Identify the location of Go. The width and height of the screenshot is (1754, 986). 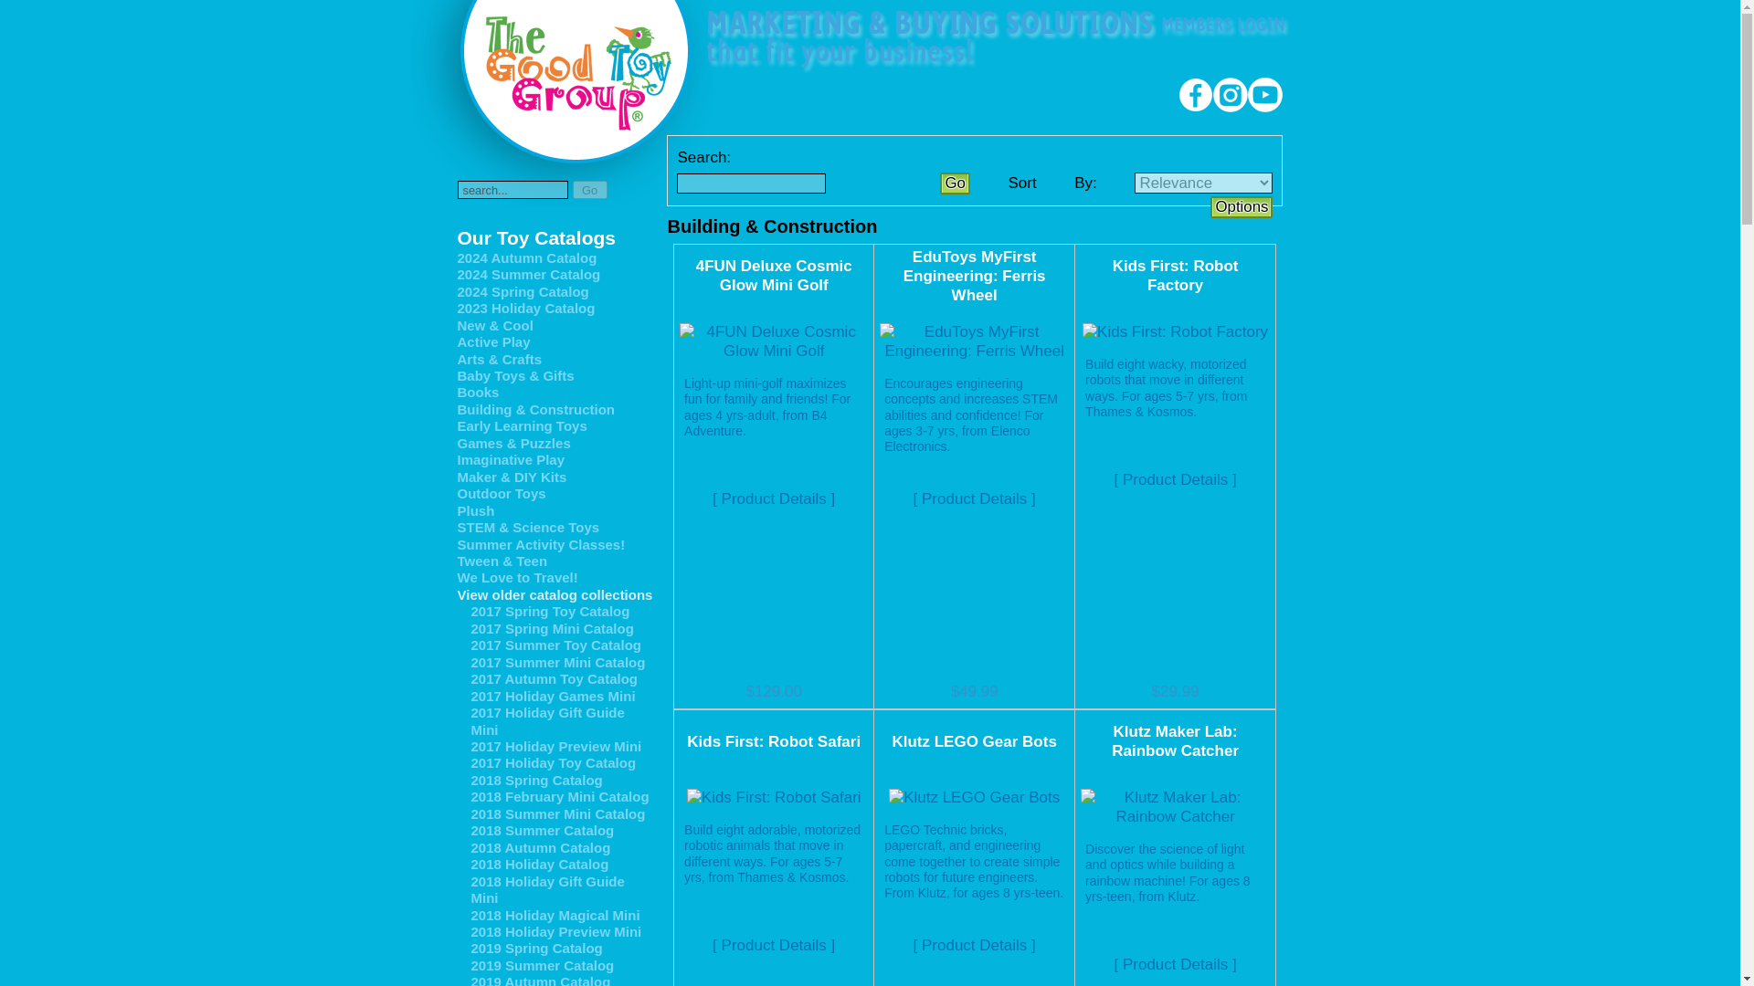
(588, 190).